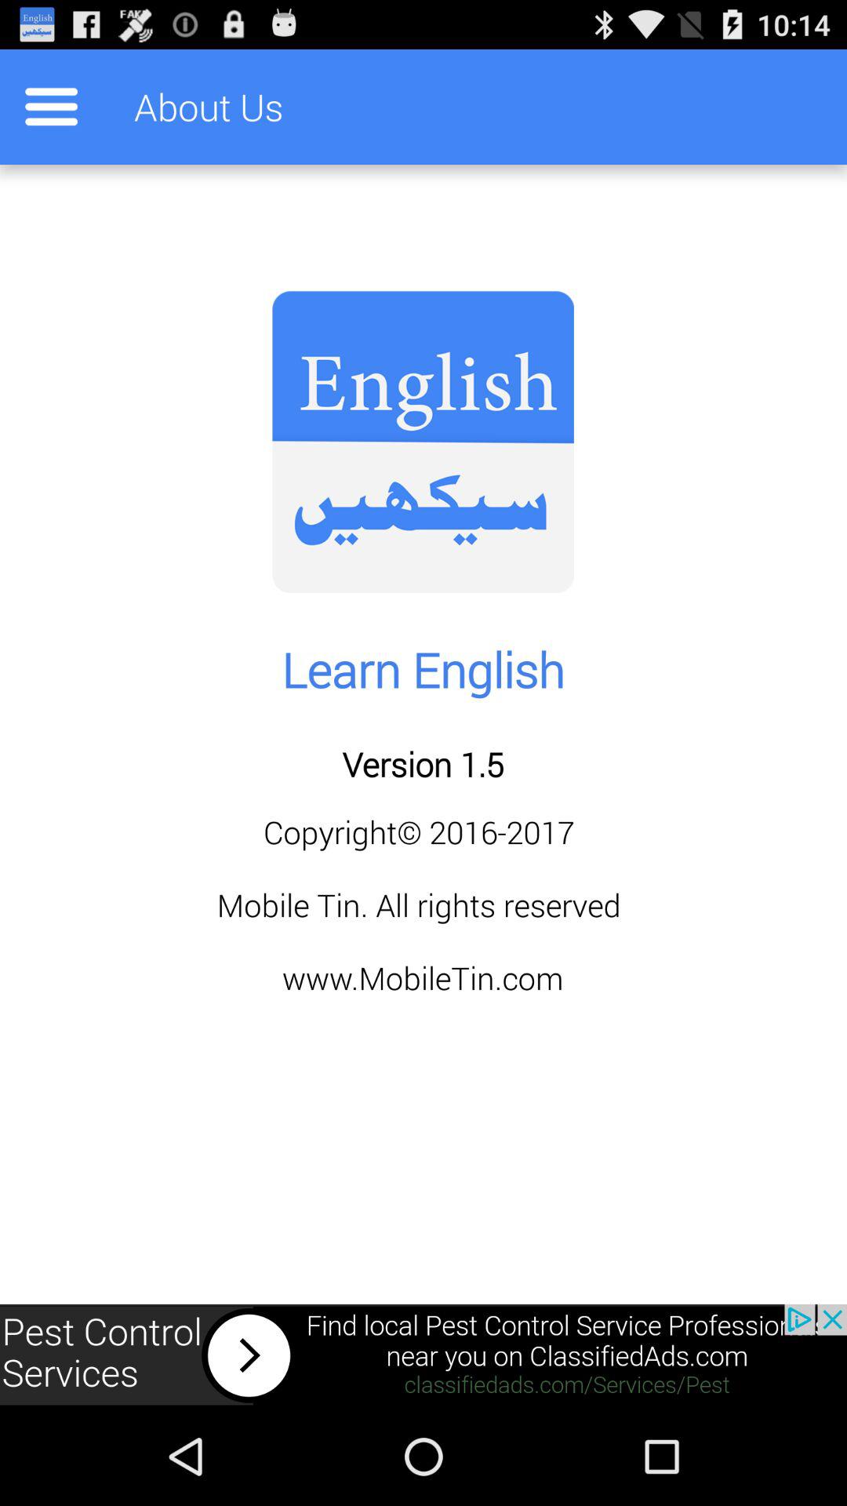  Describe the element at coordinates (423, 1355) in the screenshot. I see `click advertisement` at that location.